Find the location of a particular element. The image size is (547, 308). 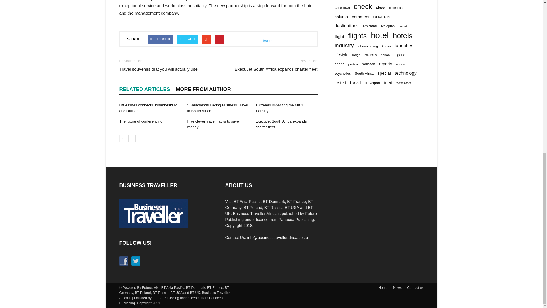

Five clever travel hacks to save money is located at coordinates (213, 124).